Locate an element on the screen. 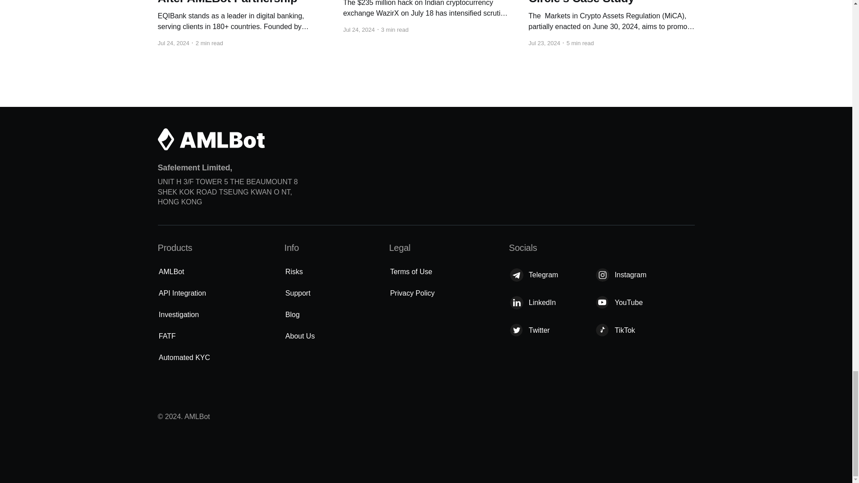  API Integration is located at coordinates (183, 293).